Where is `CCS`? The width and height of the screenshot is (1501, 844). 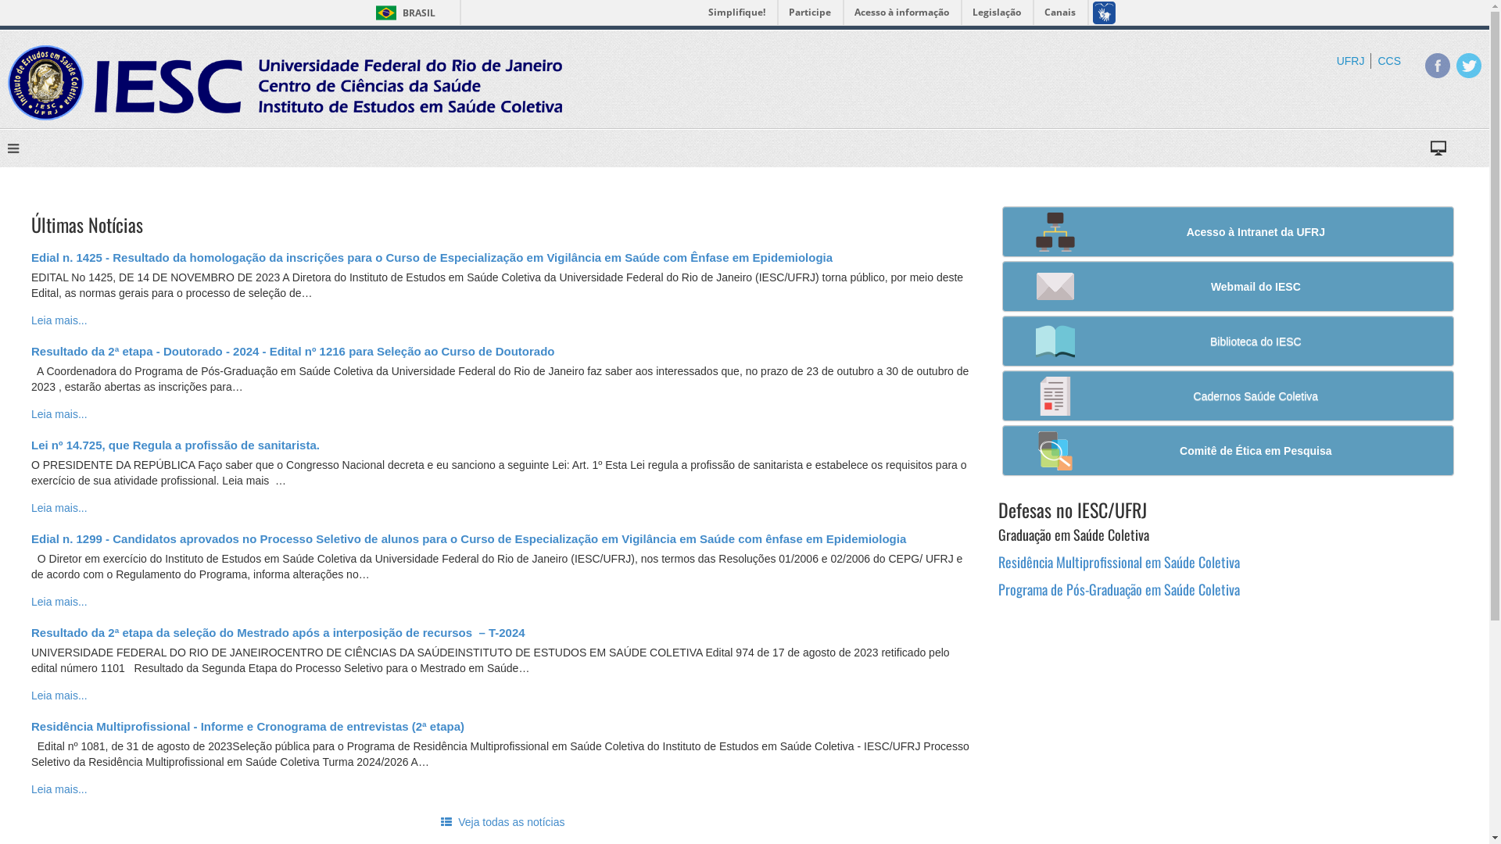
CCS is located at coordinates (1389, 61).